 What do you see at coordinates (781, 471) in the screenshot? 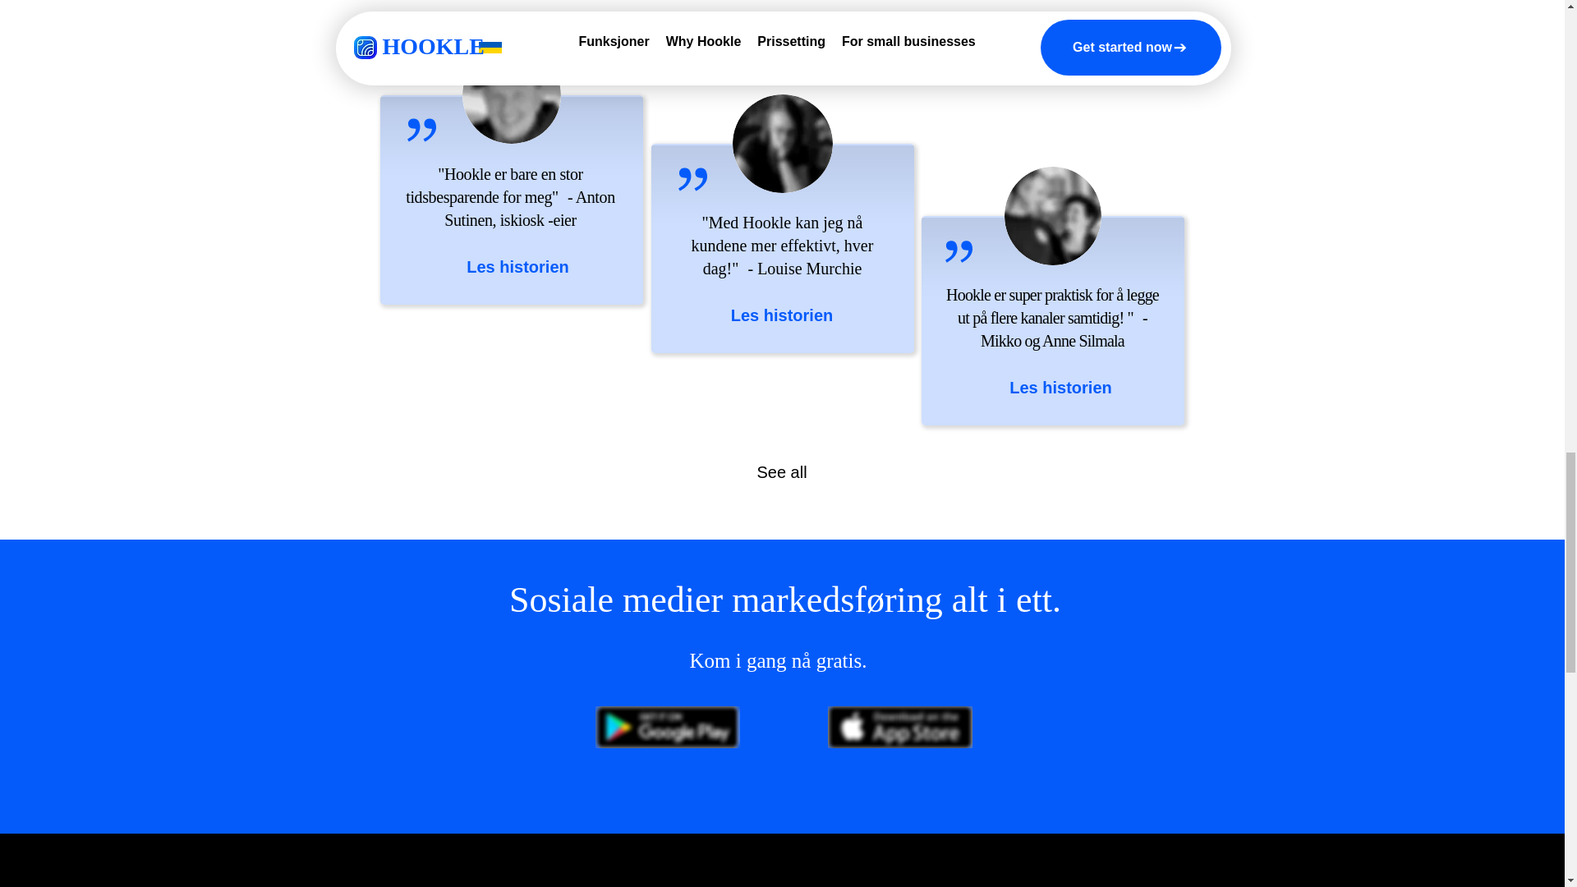
I see `See all` at bounding box center [781, 471].